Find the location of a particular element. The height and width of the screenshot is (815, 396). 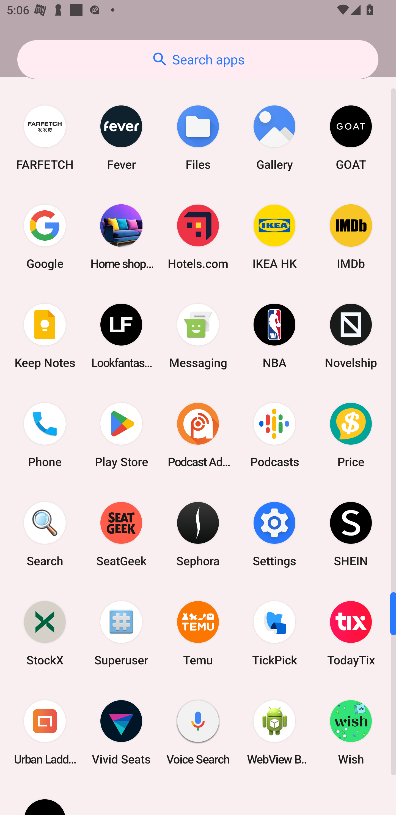

SeatGeek is located at coordinates (121, 534).